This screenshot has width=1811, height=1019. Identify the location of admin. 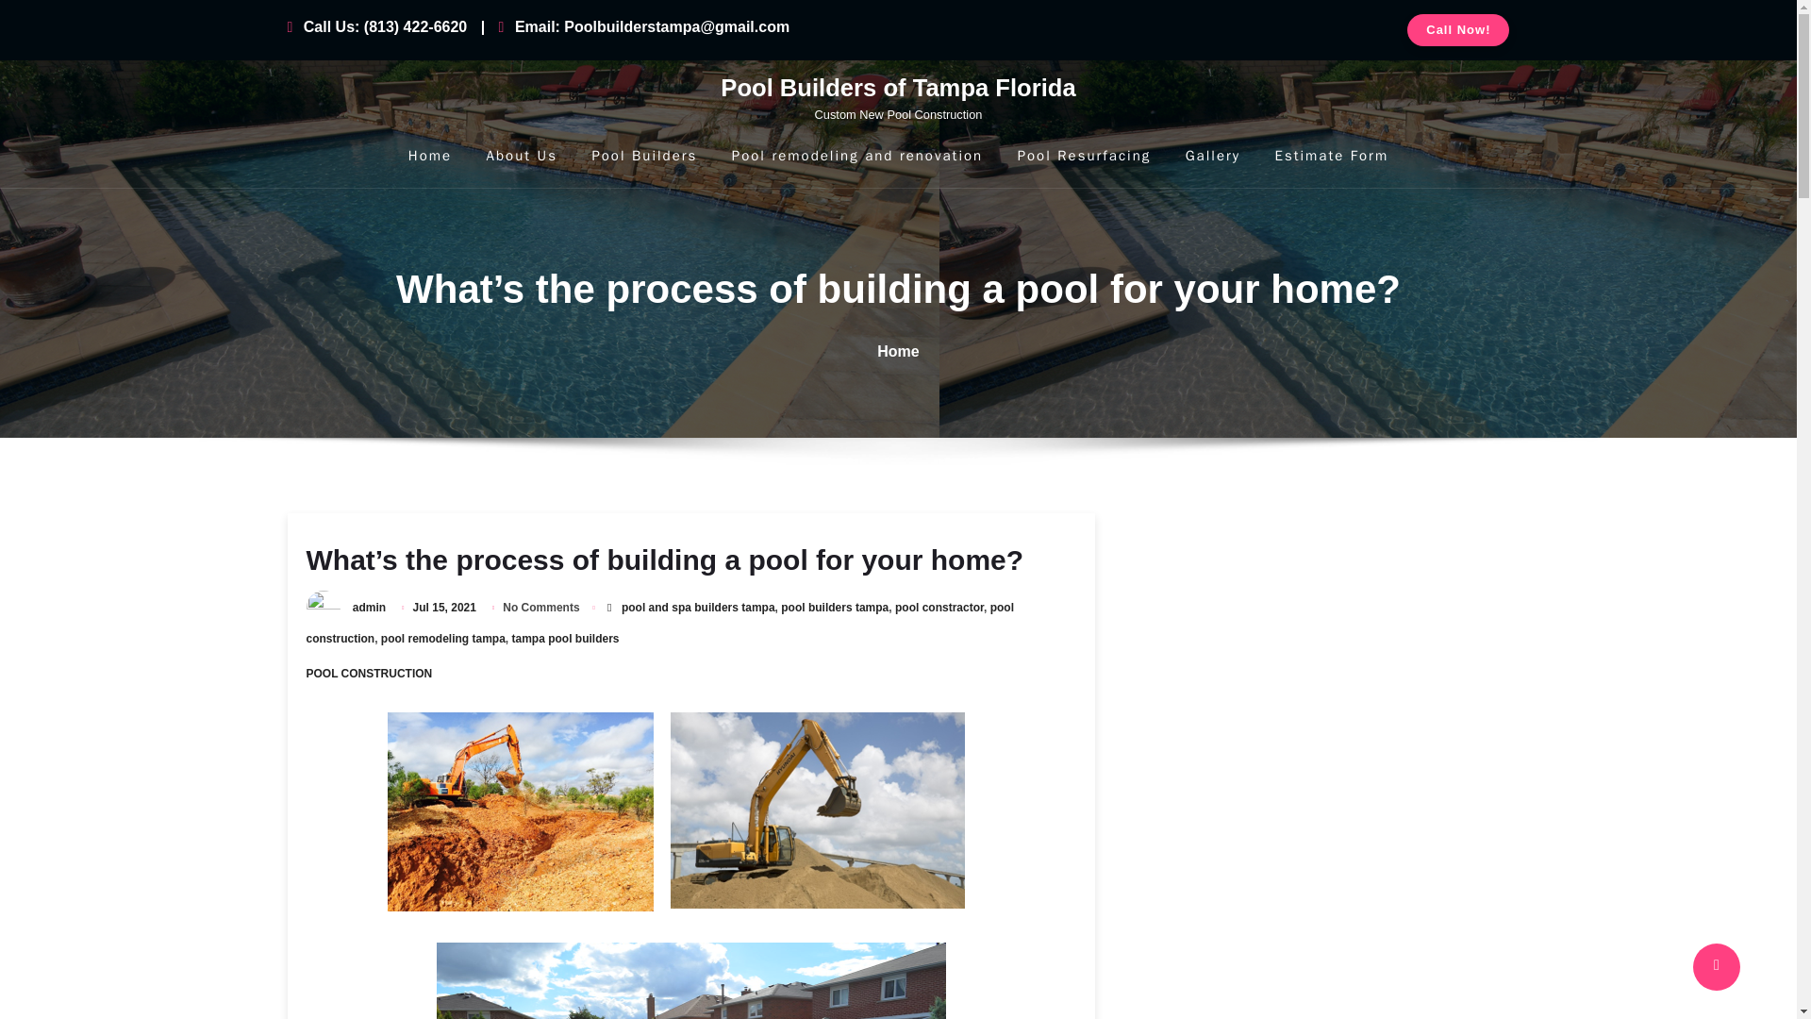
(369, 608).